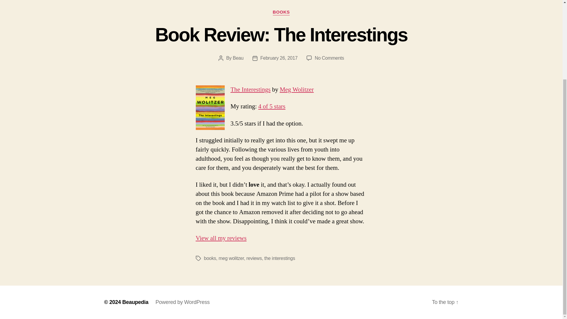  Describe the element at coordinates (250, 90) in the screenshot. I see `Beau` at that location.